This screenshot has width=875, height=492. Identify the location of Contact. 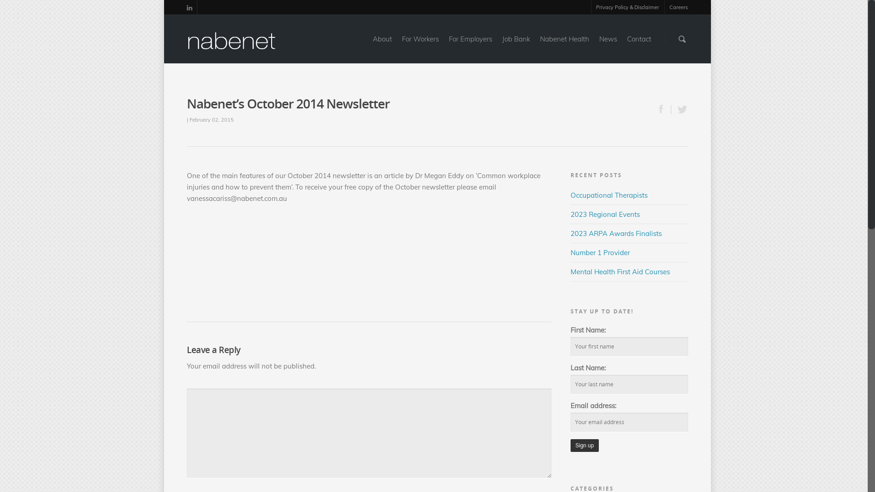
(639, 46).